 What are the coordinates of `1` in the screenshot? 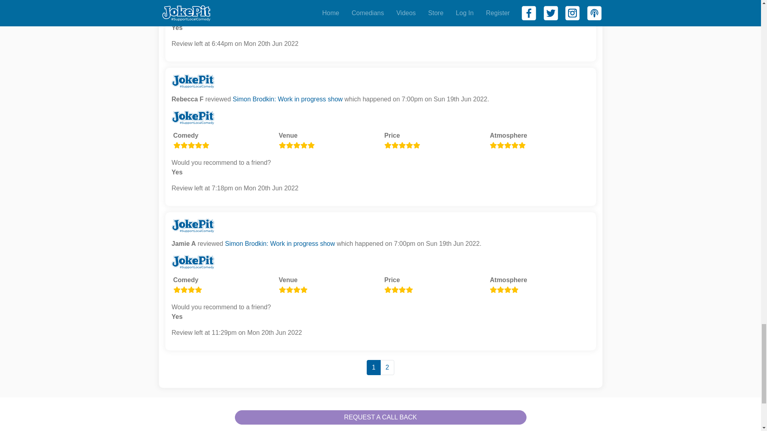 It's located at (373, 367).